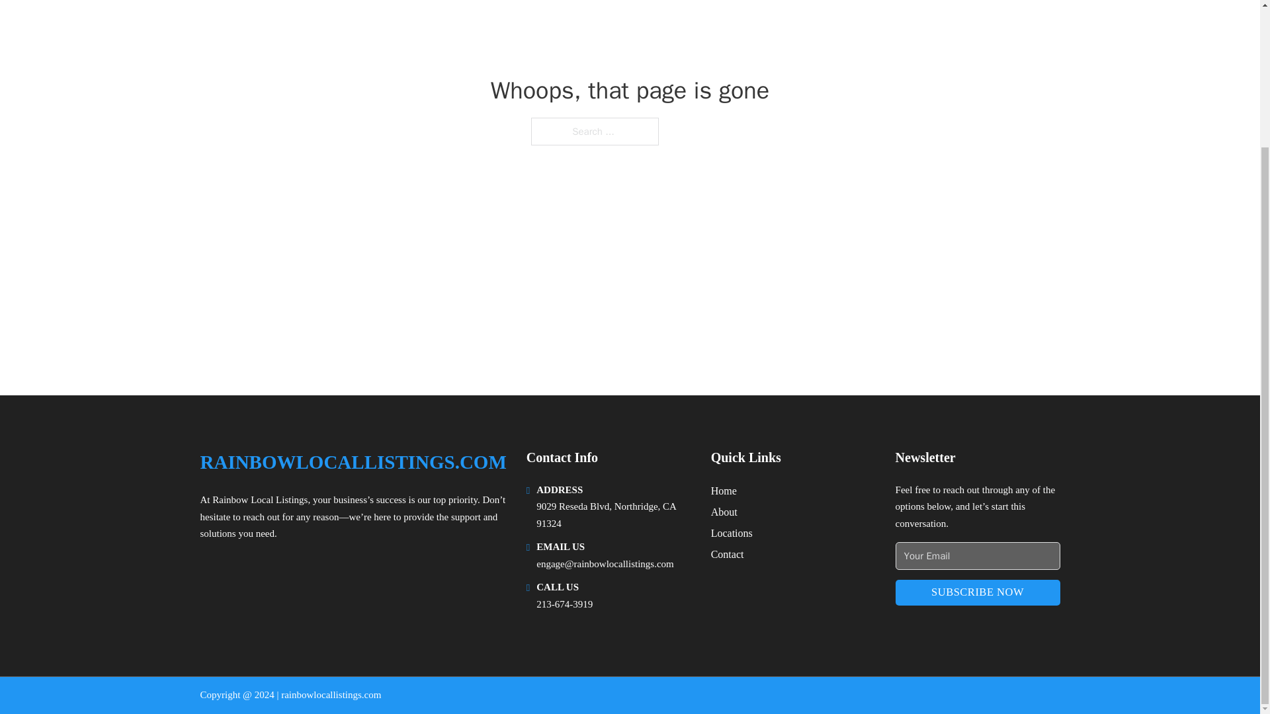  Describe the element at coordinates (724, 512) in the screenshot. I see `About` at that location.